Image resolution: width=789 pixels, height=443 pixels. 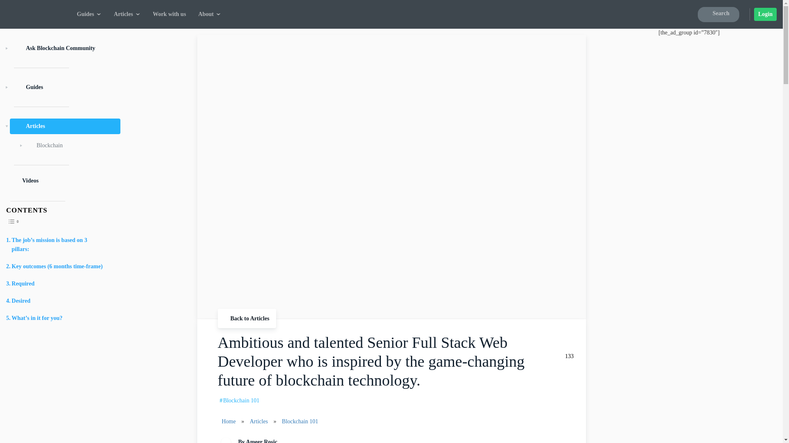 I want to click on Go back to articles, so click(x=247, y=318).